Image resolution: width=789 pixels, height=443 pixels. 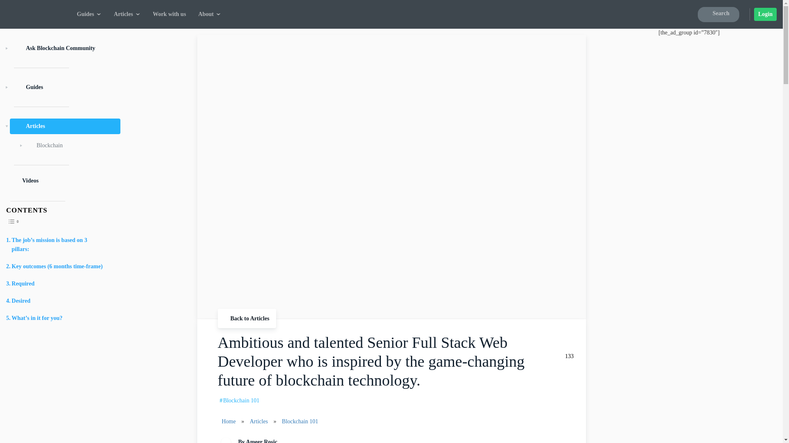 I want to click on Go back to articles, so click(x=247, y=318).